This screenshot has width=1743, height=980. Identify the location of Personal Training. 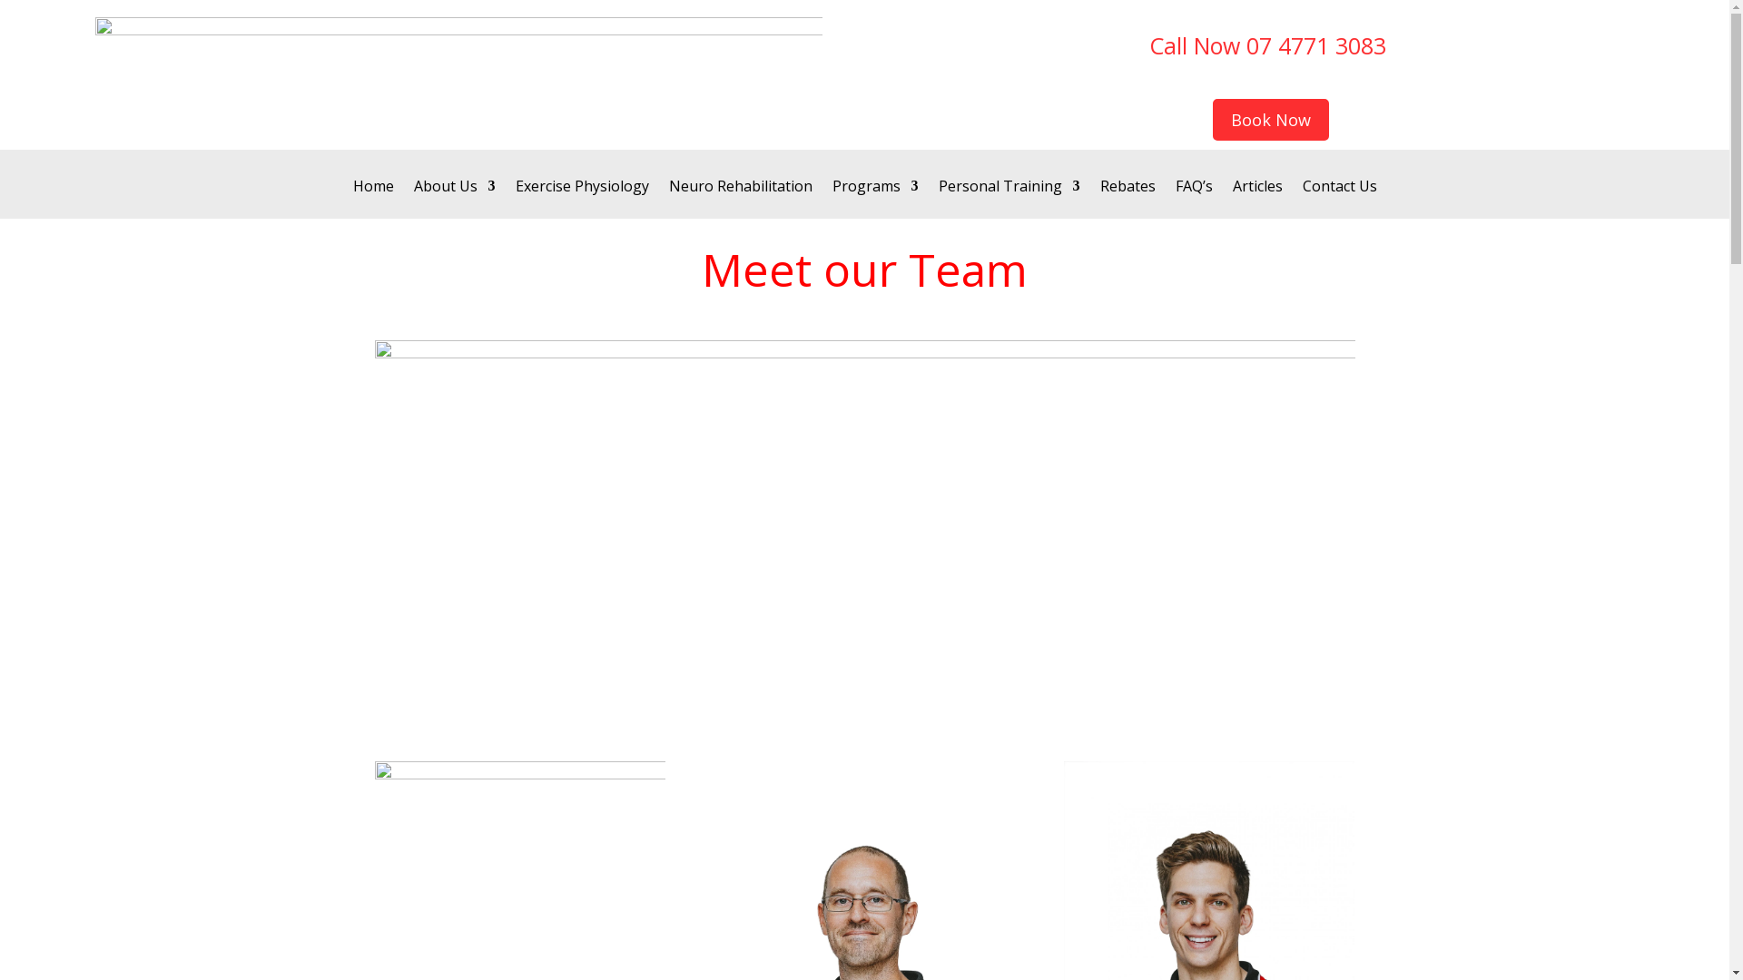
(1009, 200).